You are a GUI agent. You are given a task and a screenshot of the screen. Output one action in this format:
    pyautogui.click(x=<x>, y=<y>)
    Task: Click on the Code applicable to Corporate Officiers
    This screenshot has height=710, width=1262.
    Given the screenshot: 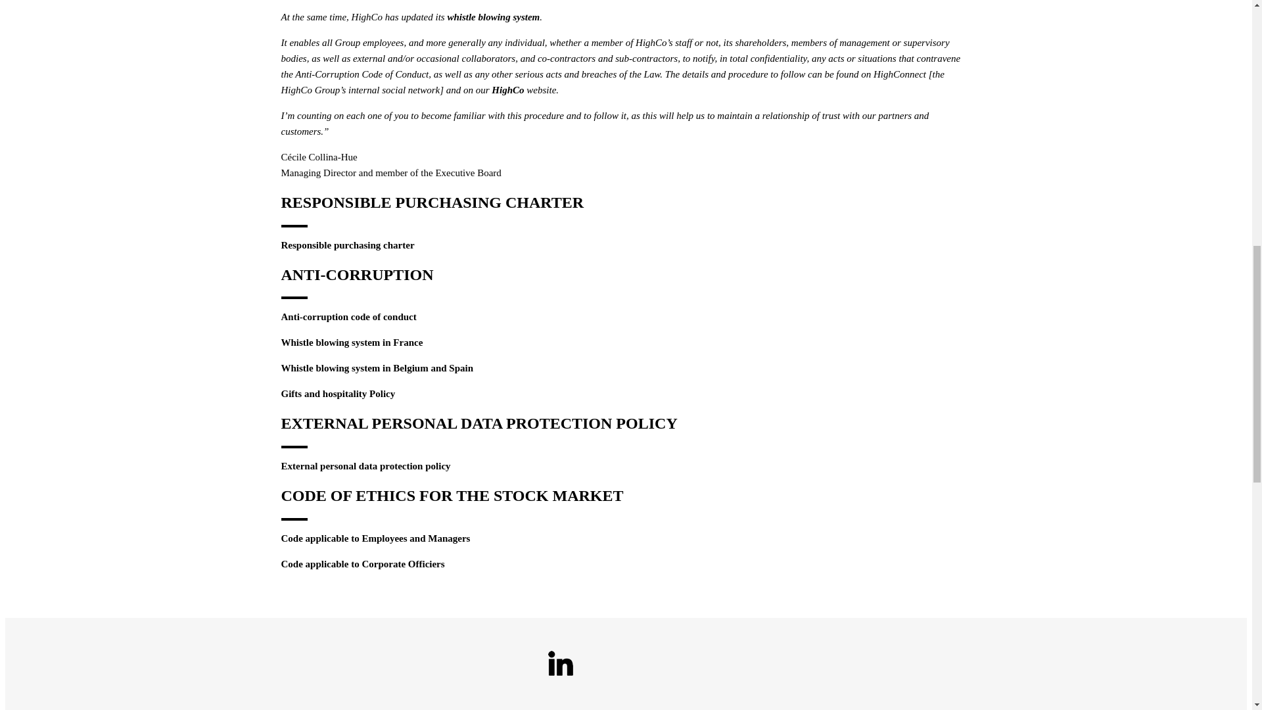 What is the action you would take?
    pyautogui.click(x=363, y=564)
    